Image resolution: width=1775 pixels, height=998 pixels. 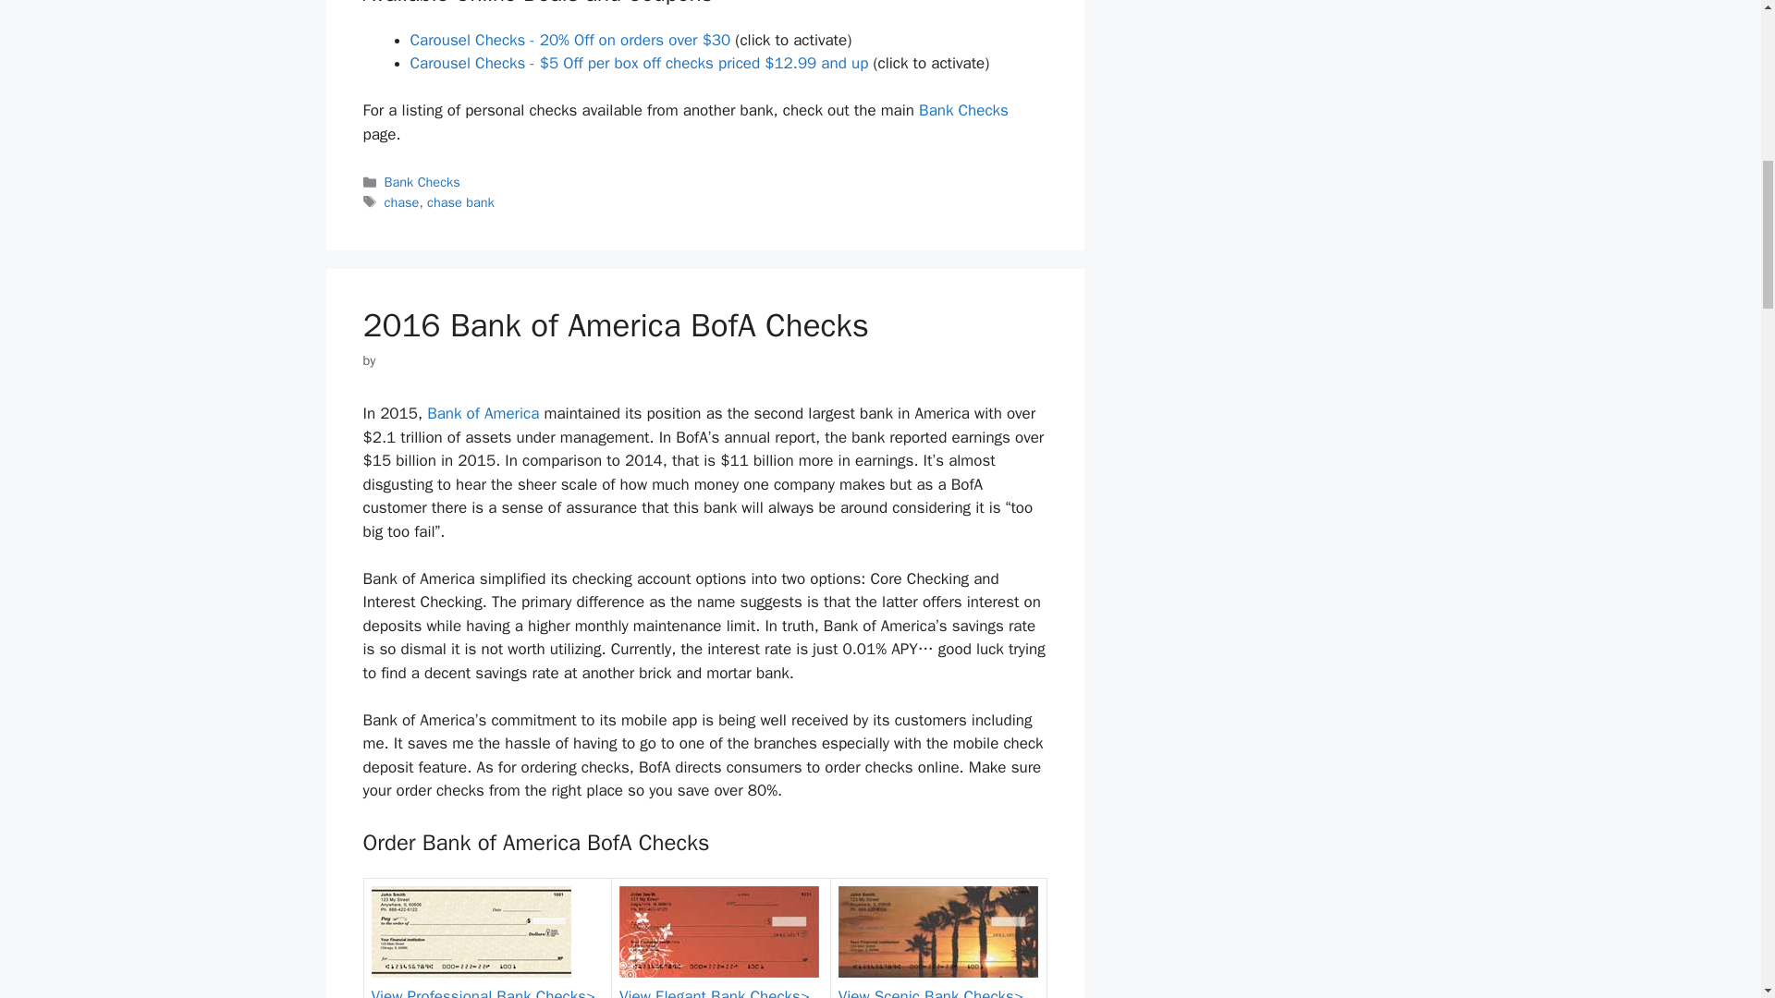 What do you see at coordinates (963, 110) in the screenshot?
I see `Bank Checks` at bounding box center [963, 110].